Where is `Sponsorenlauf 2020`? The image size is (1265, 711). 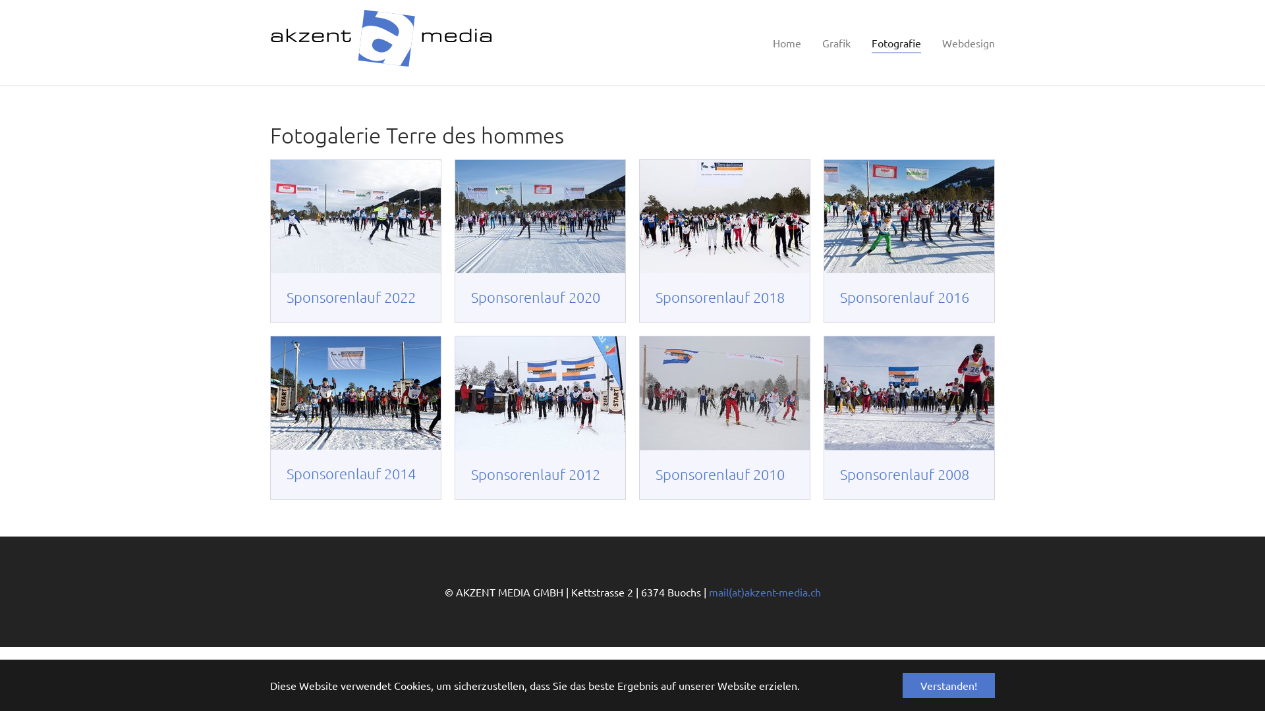
Sponsorenlauf 2020 is located at coordinates (536, 297).